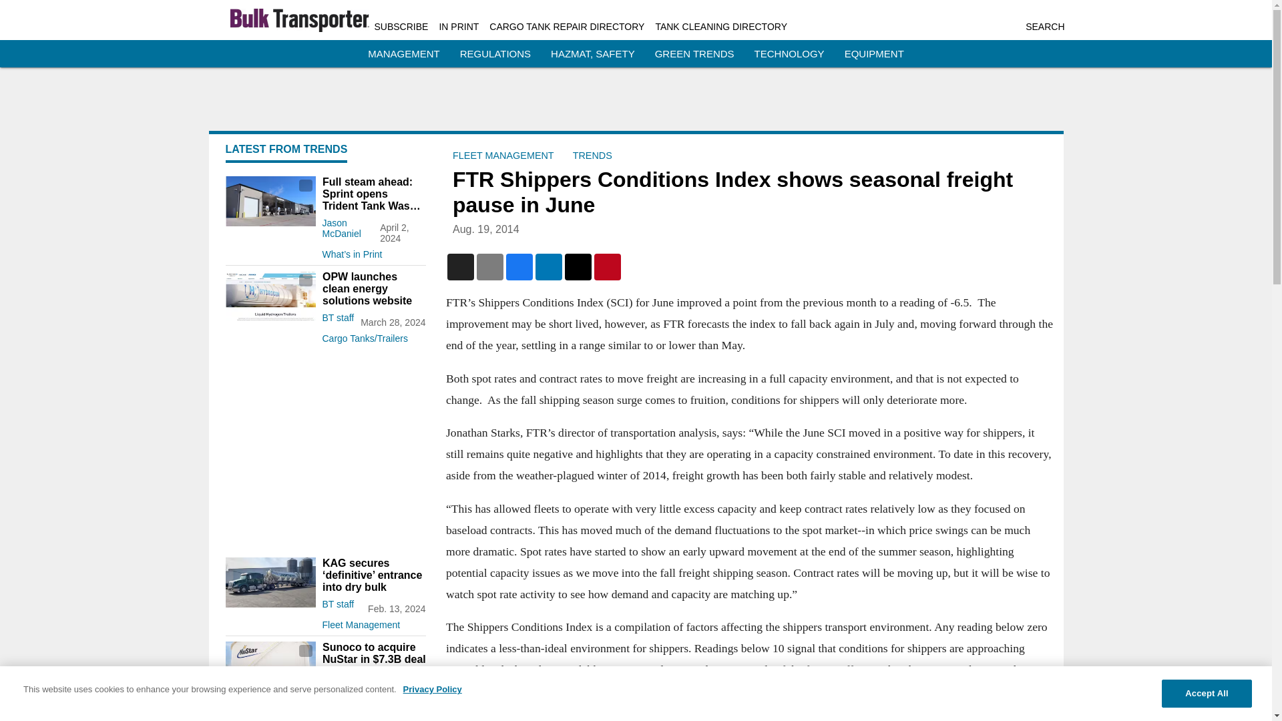 The height and width of the screenshot is (721, 1282). Describe the element at coordinates (401, 27) in the screenshot. I see `SUBSCRIBE` at that location.